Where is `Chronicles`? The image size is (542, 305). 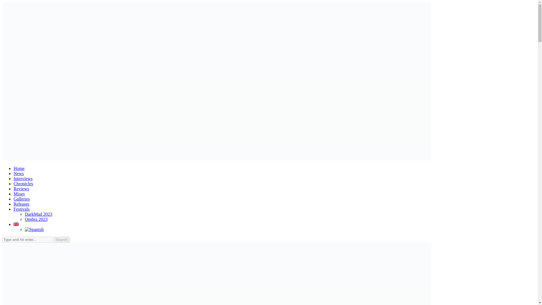 Chronicles is located at coordinates (23, 184).